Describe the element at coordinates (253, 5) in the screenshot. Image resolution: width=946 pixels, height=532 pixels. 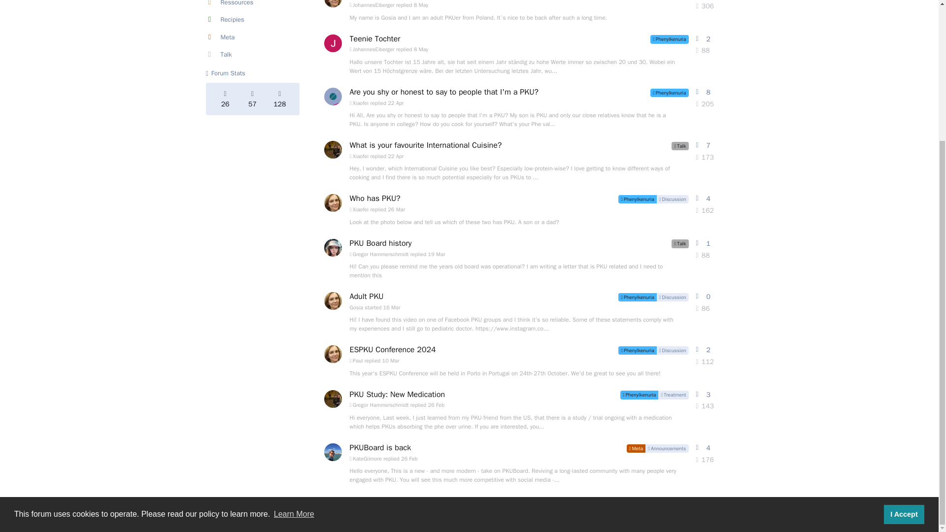
I see `Ressources` at that location.